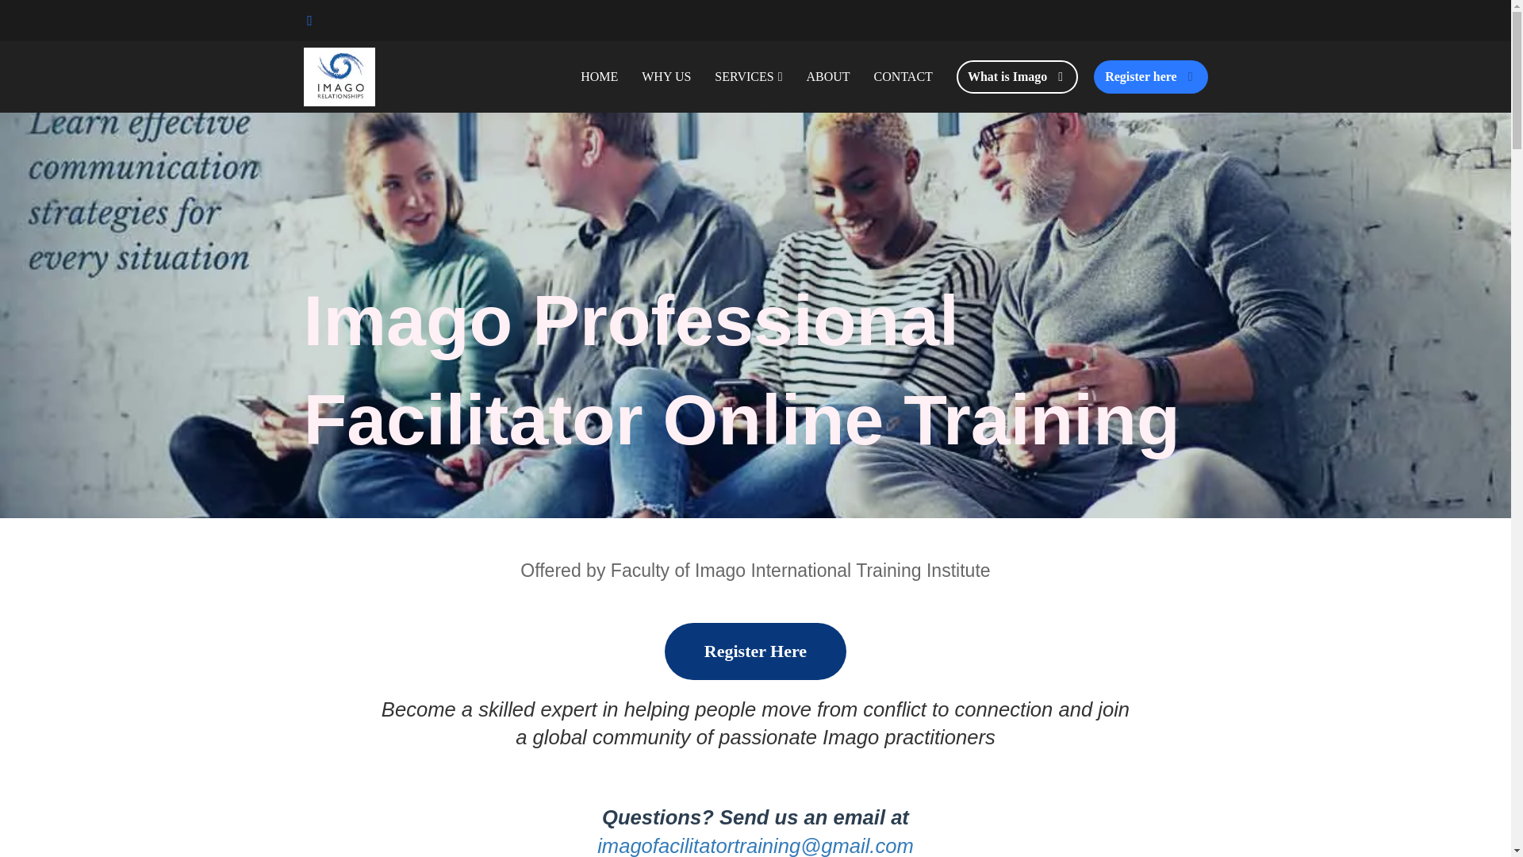 This screenshot has width=1523, height=857. I want to click on ABOUT, so click(827, 77).